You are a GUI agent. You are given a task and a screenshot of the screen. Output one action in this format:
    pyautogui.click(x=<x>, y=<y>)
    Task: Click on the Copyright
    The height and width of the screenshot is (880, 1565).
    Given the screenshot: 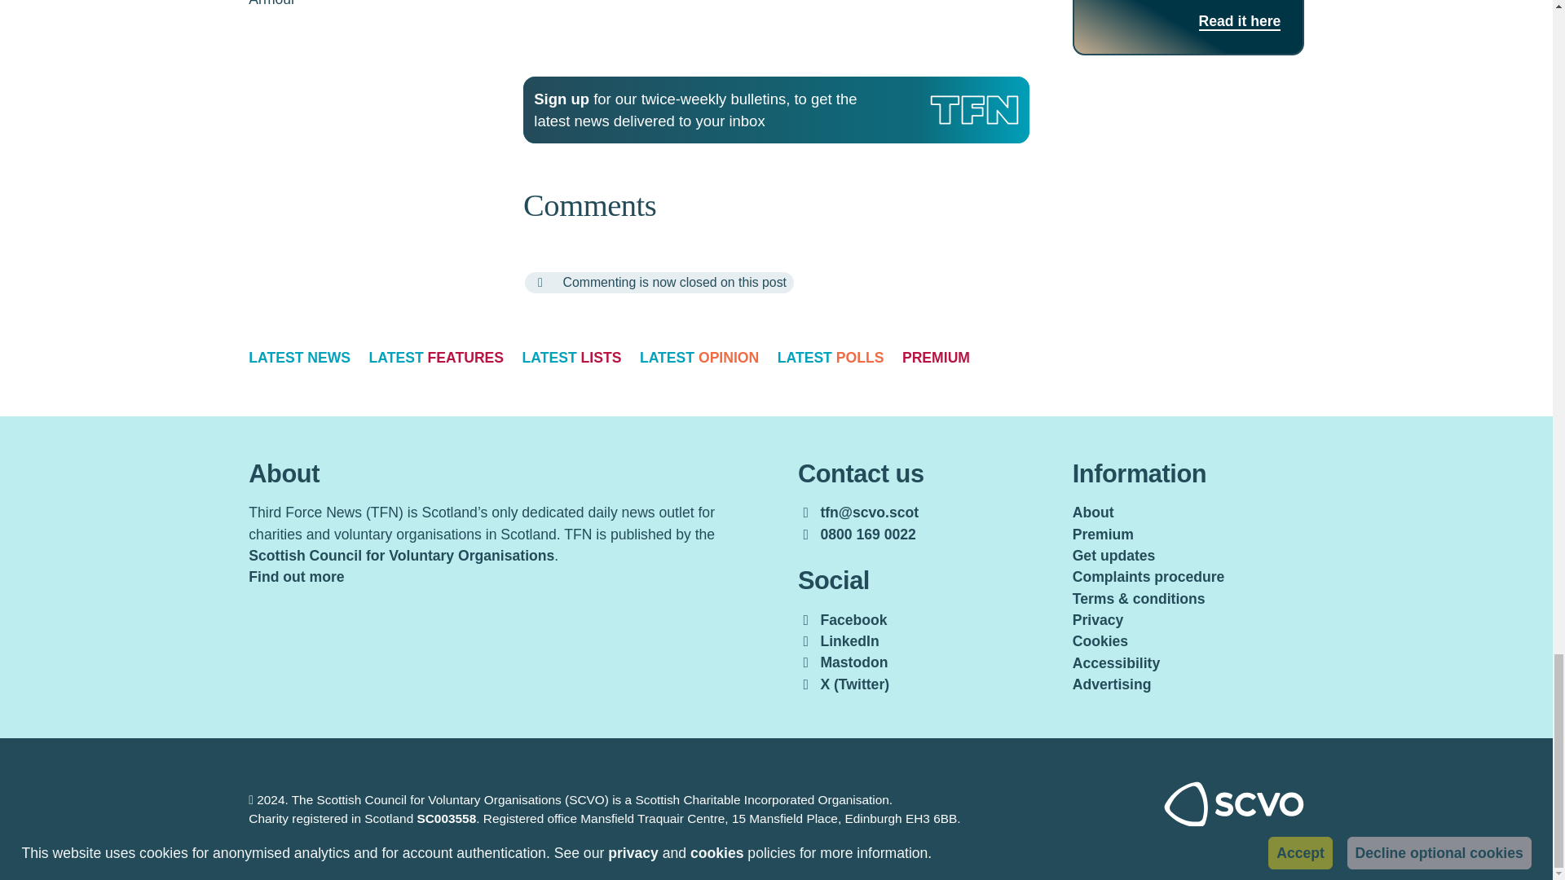 What is the action you would take?
    pyautogui.click(x=251, y=800)
    